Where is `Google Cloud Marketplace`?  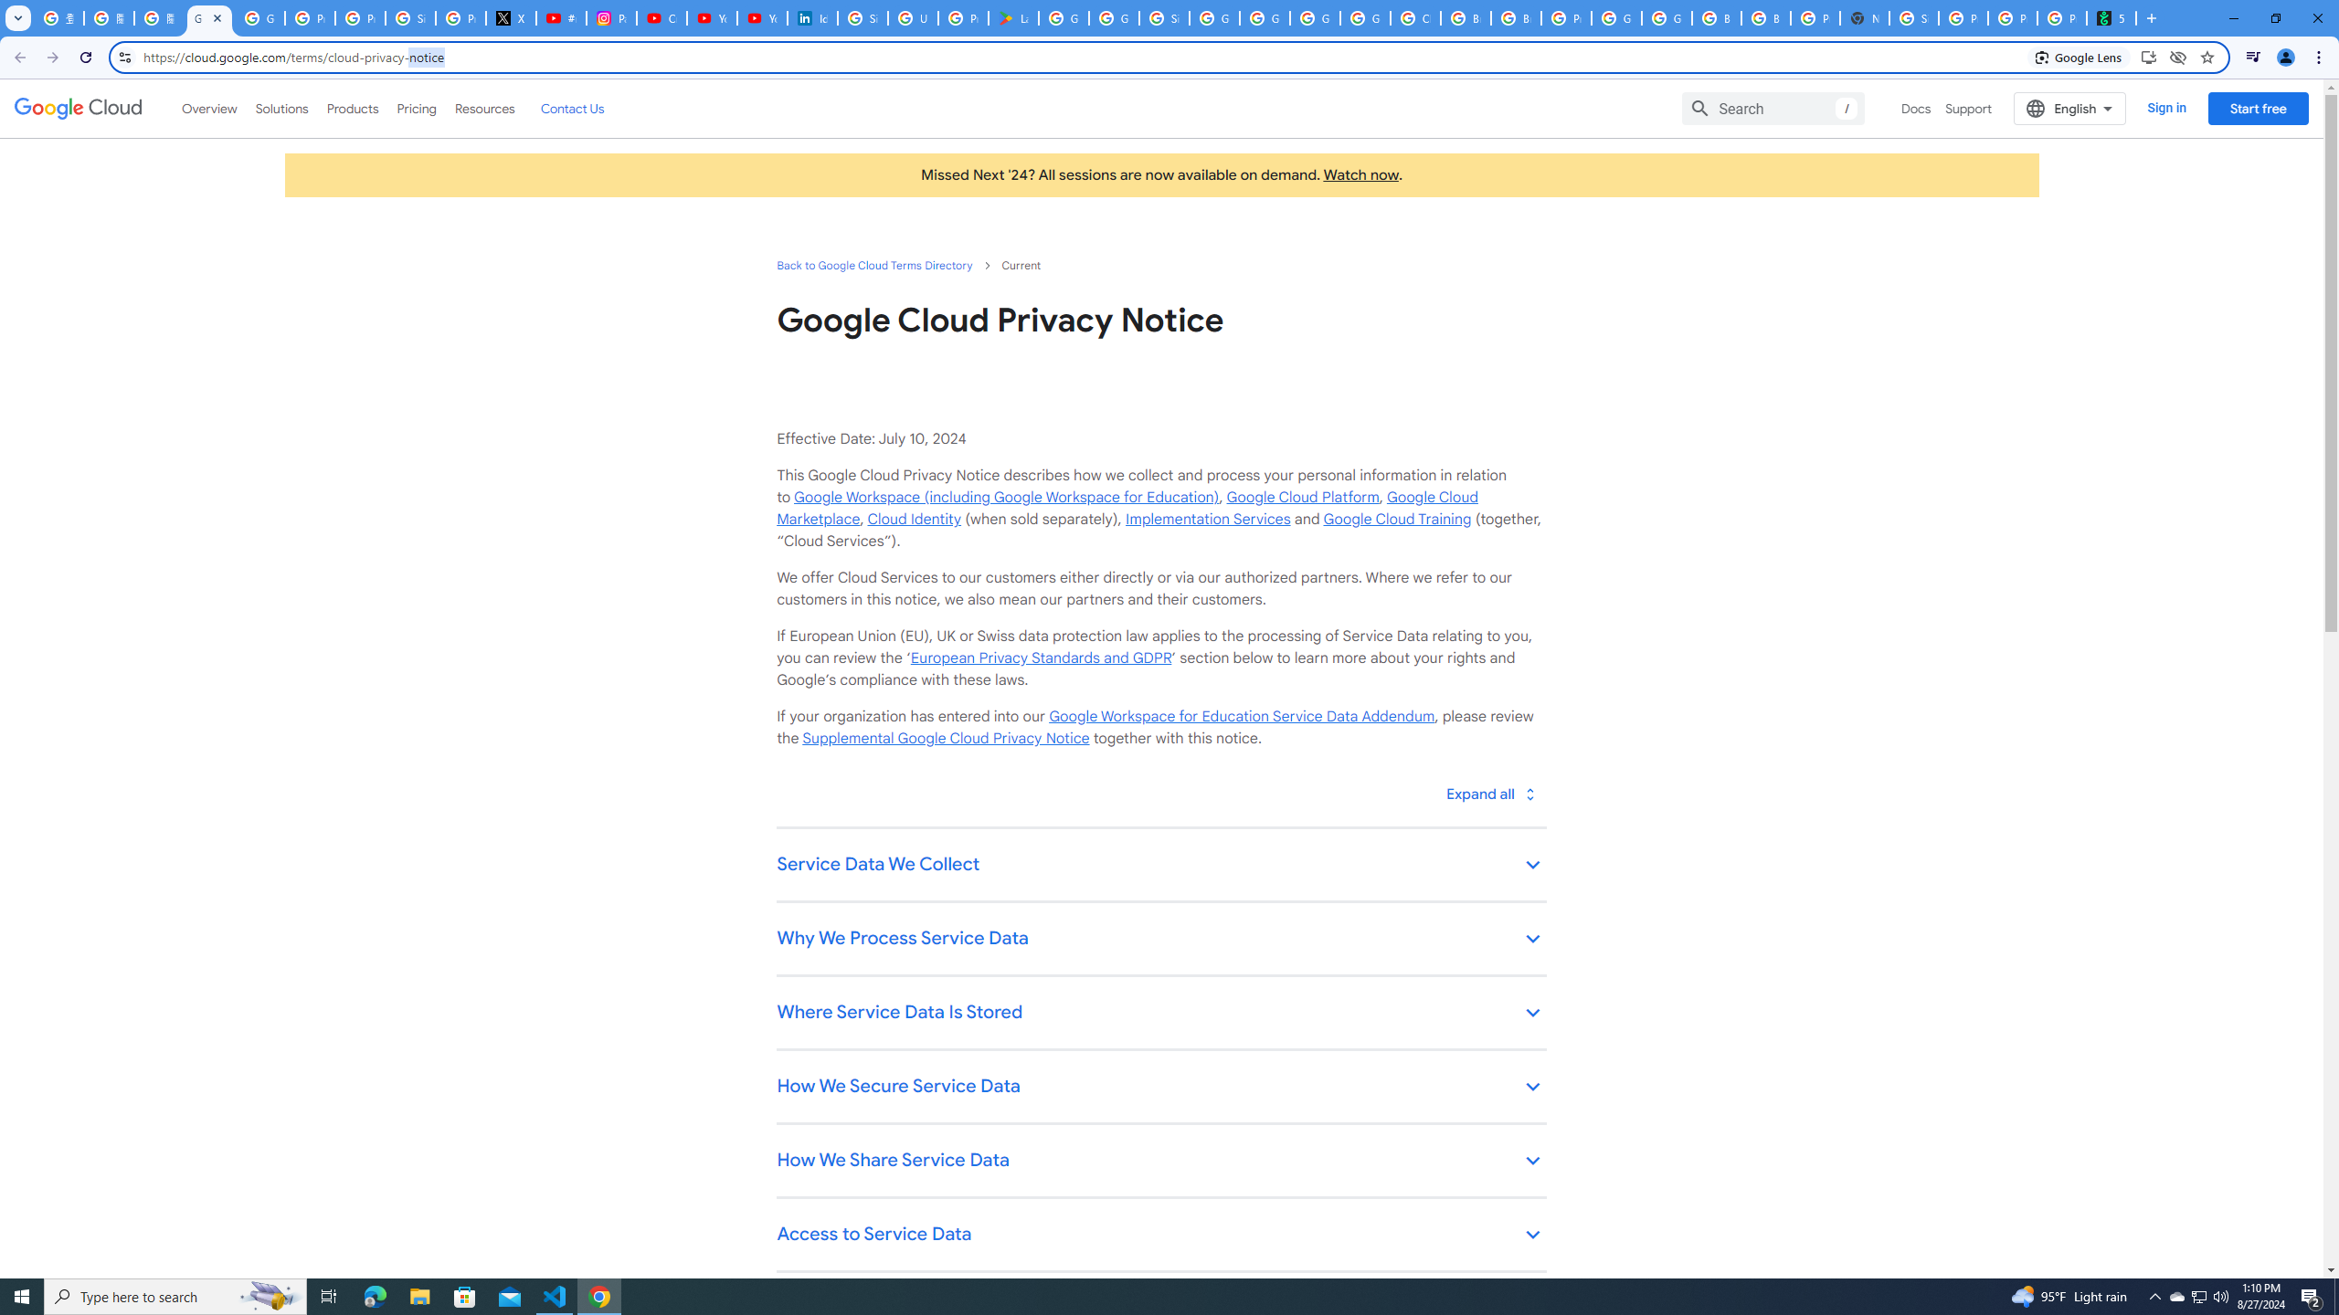
Google Cloud Marketplace is located at coordinates (1127, 508).